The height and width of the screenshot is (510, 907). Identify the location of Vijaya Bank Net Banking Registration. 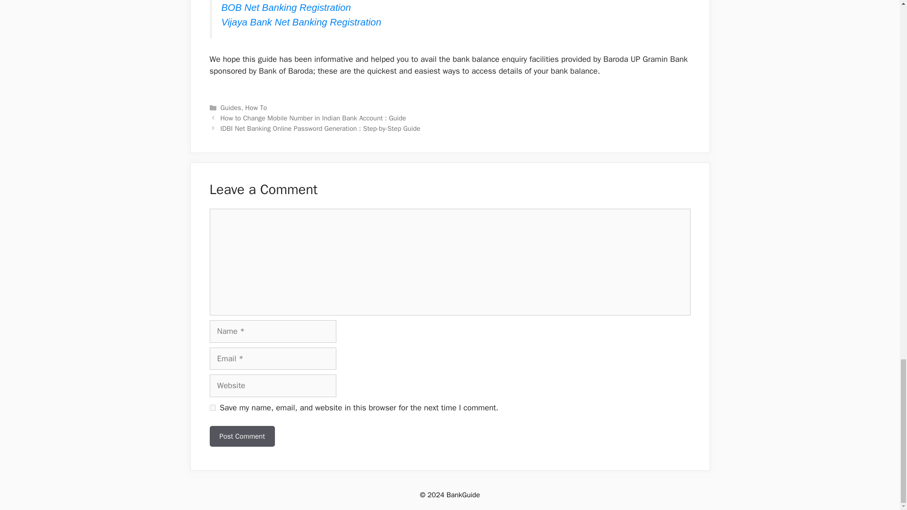
(301, 22).